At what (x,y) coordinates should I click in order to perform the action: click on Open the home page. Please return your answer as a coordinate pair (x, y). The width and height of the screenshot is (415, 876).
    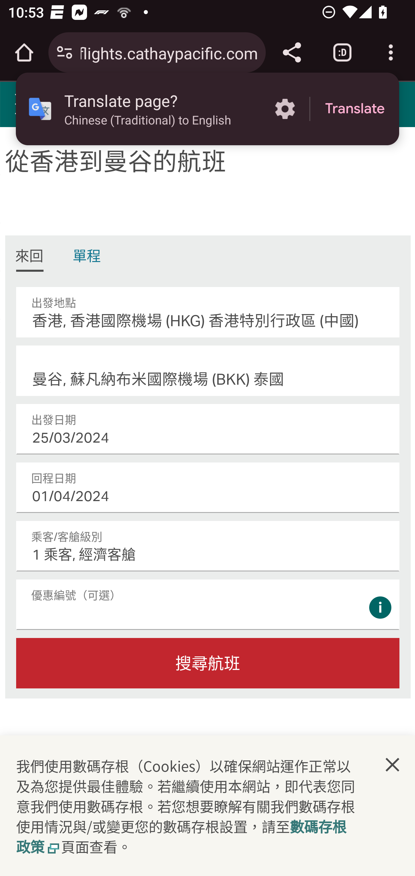
    Looking at the image, I should click on (24, 52).